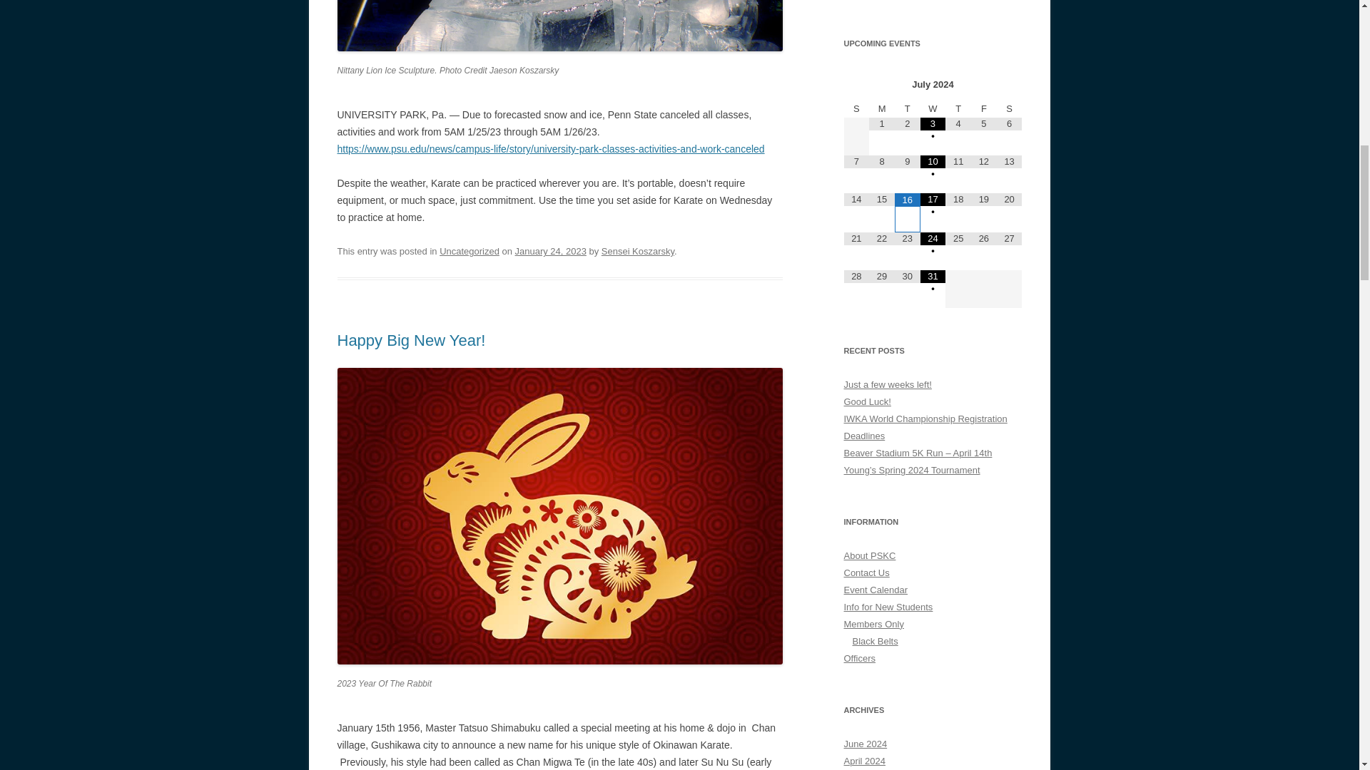 Image resolution: width=1370 pixels, height=770 pixels. What do you see at coordinates (637, 251) in the screenshot?
I see `View all posts by Sensei Koszarsky` at bounding box center [637, 251].